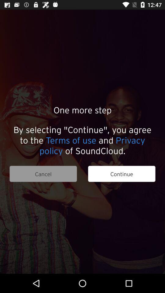 The image size is (165, 293). What do you see at coordinates (43, 174) in the screenshot?
I see `launch cancel icon` at bounding box center [43, 174].